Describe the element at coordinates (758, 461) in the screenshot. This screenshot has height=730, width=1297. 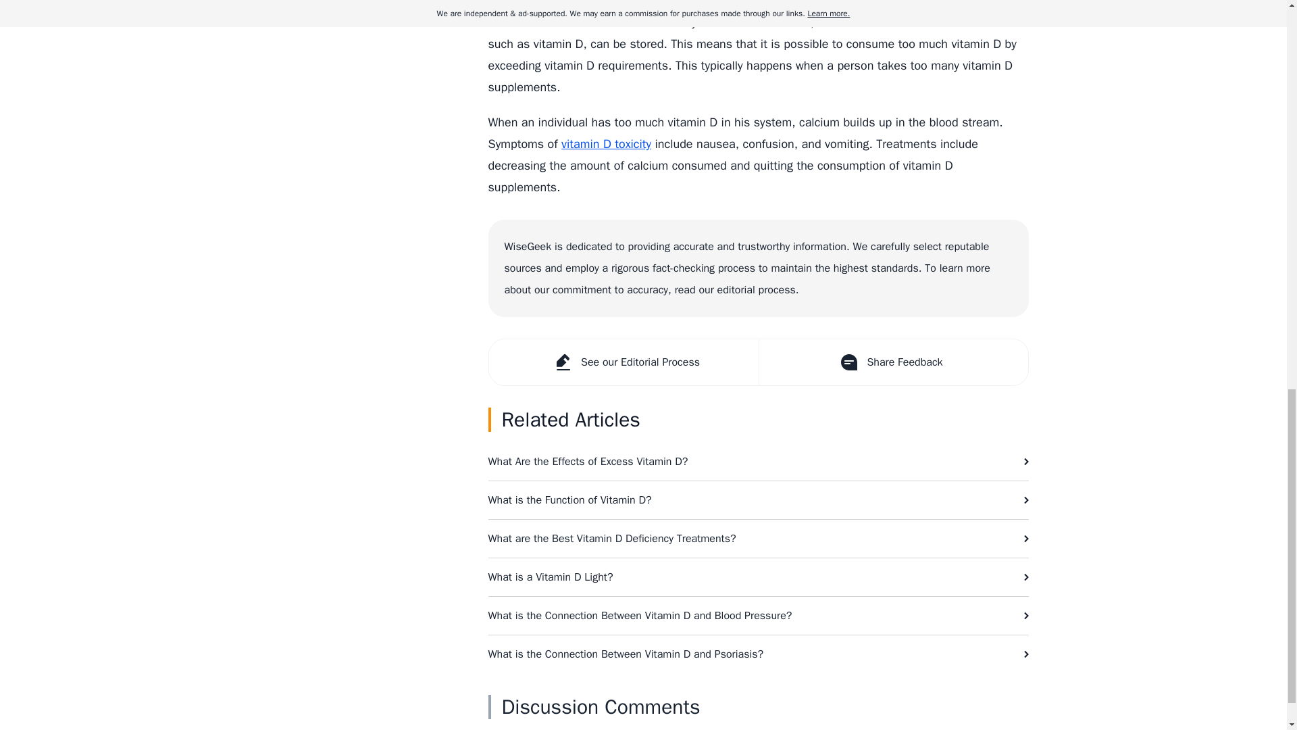
I see `What Are the Effects of Excess Vitamin D?` at that location.